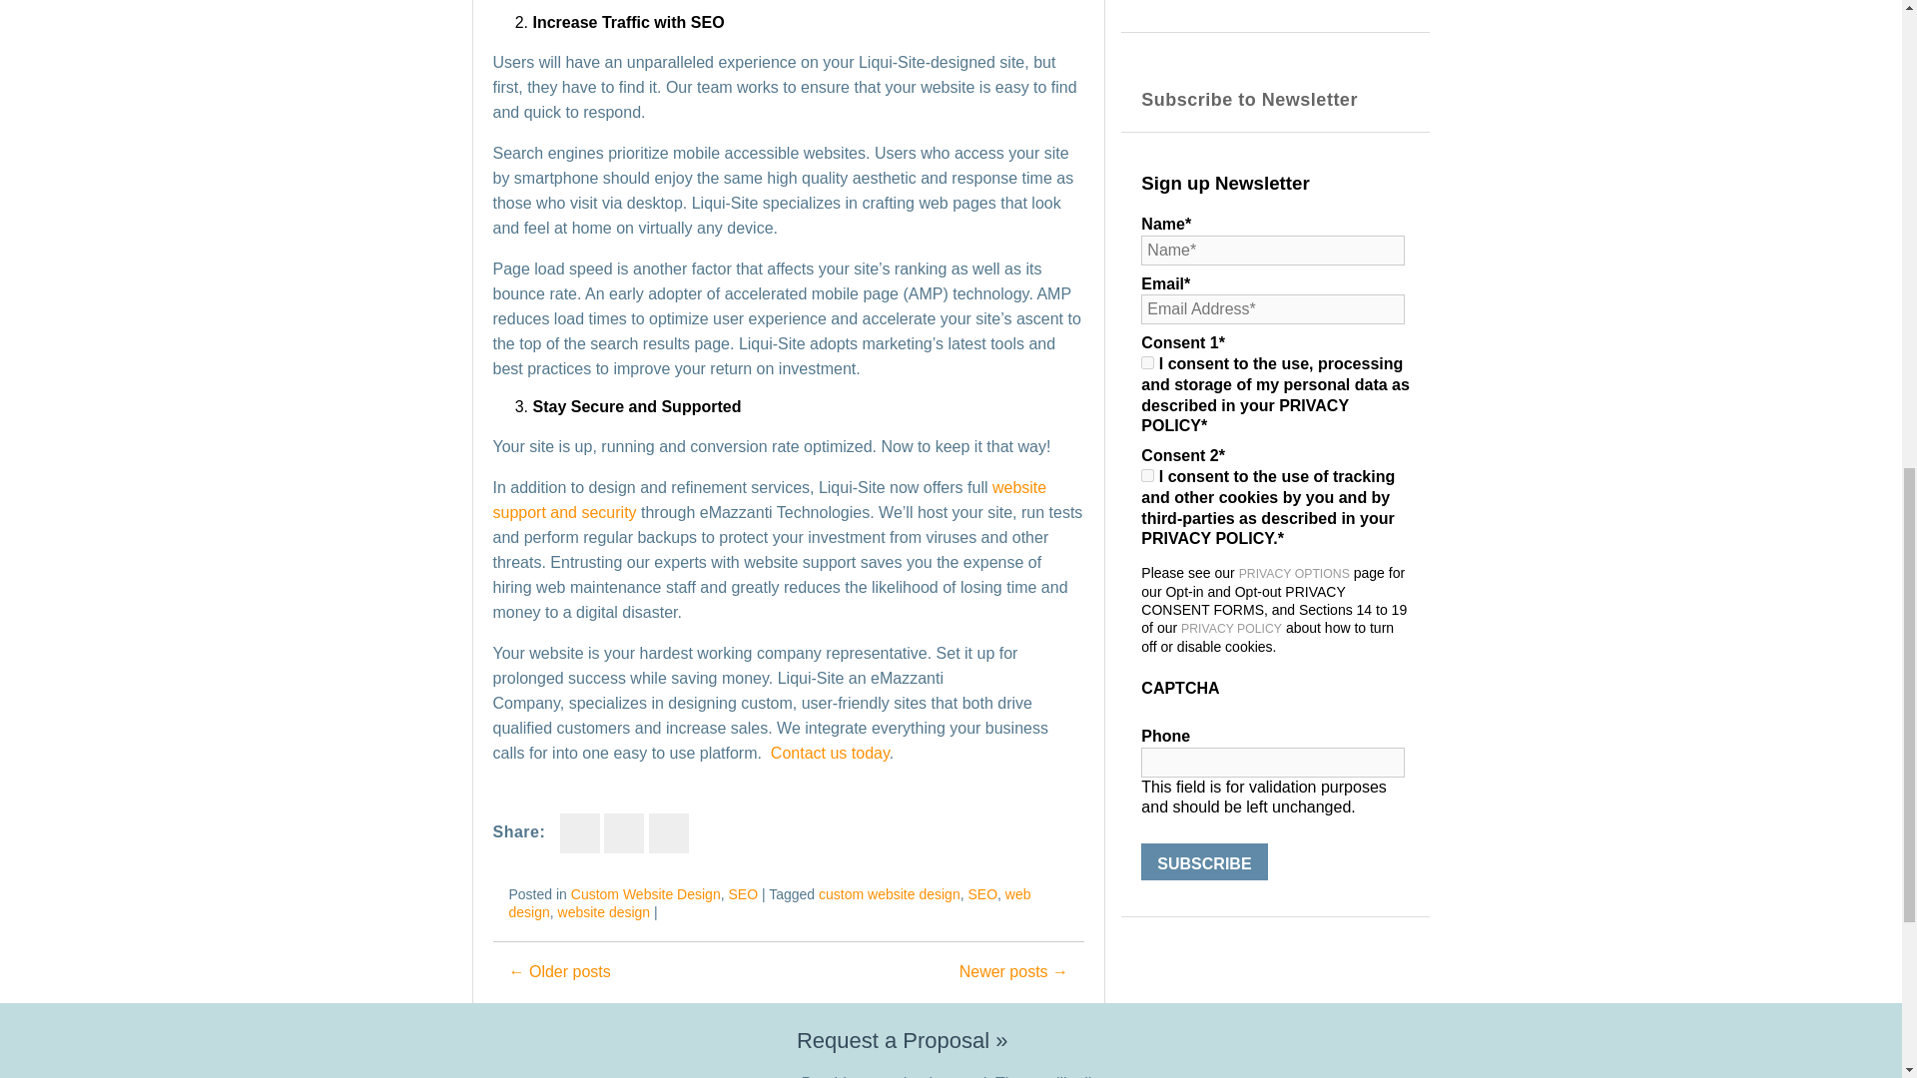 The height and width of the screenshot is (1078, 1917). Describe the element at coordinates (982, 893) in the screenshot. I see `SEO` at that location.